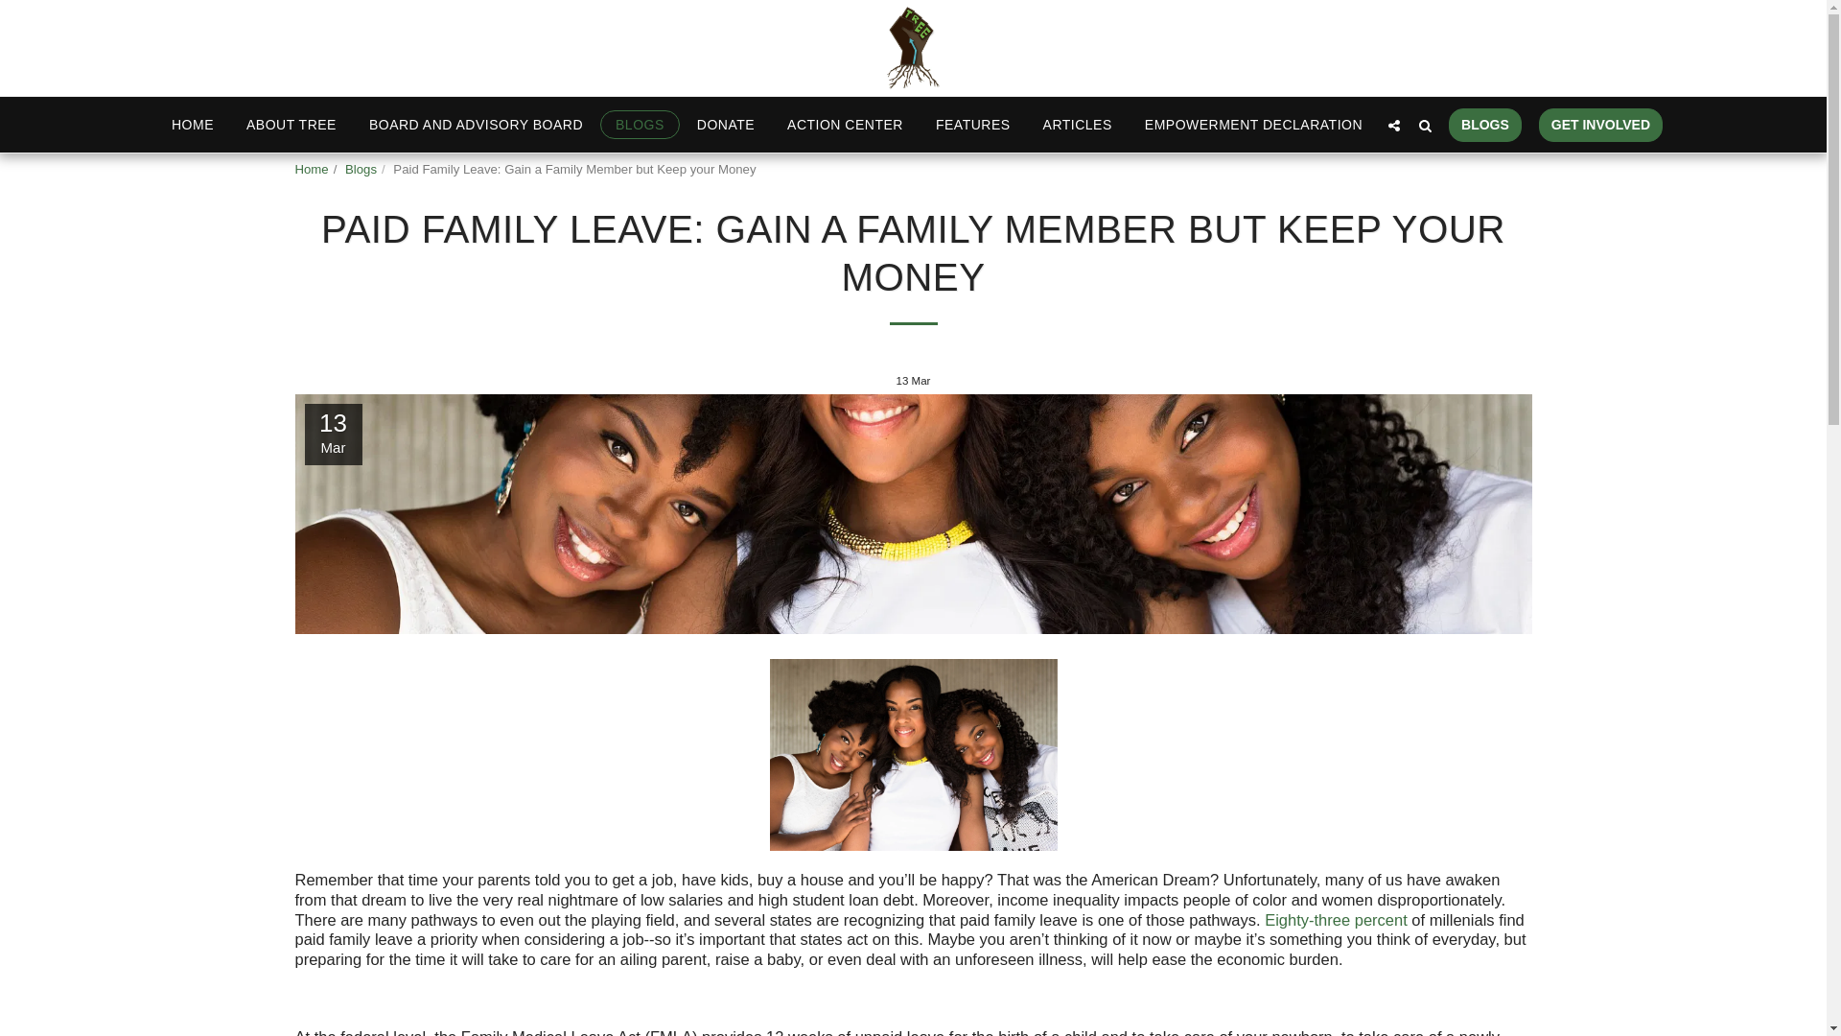 Image resolution: width=1841 pixels, height=1036 pixels. What do you see at coordinates (639, 124) in the screenshot?
I see `BLOGS` at bounding box center [639, 124].